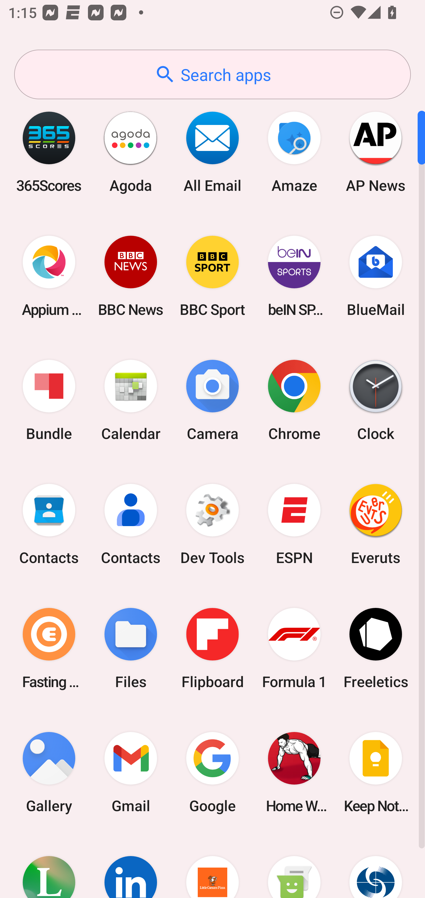  I want to click on Bundle, so click(49, 401).